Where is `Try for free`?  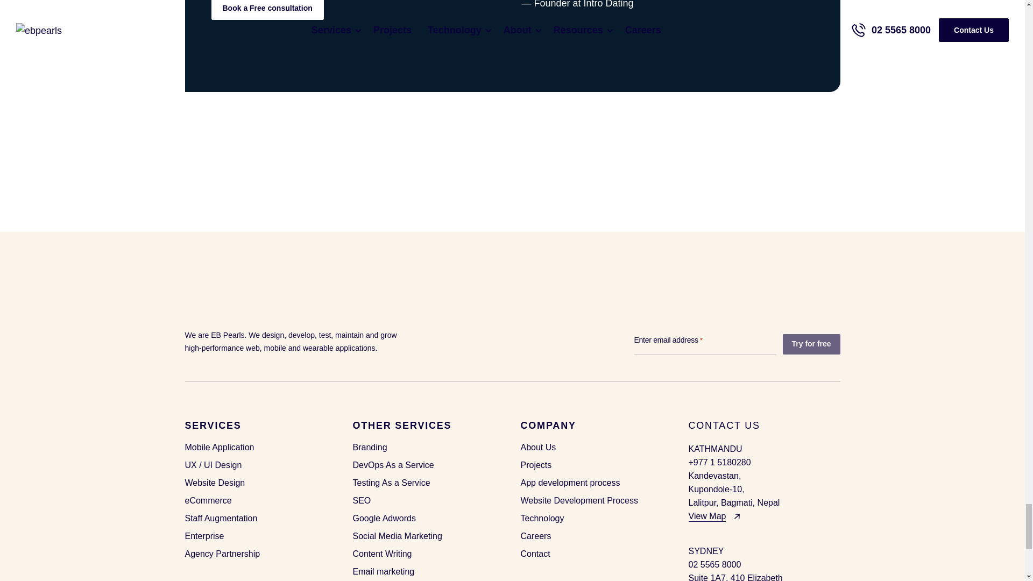
Try for free is located at coordinates (810, 344).